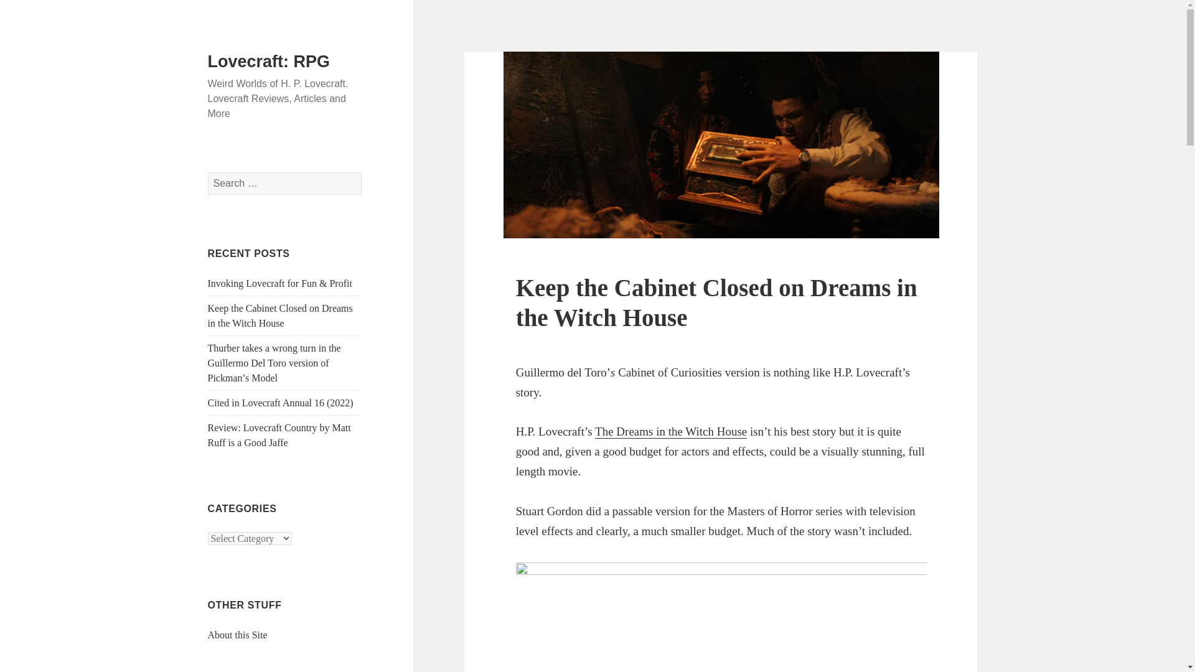  Describe the element at coordinates (238, 635) in the screenshot. I see `About this Site` at that location.